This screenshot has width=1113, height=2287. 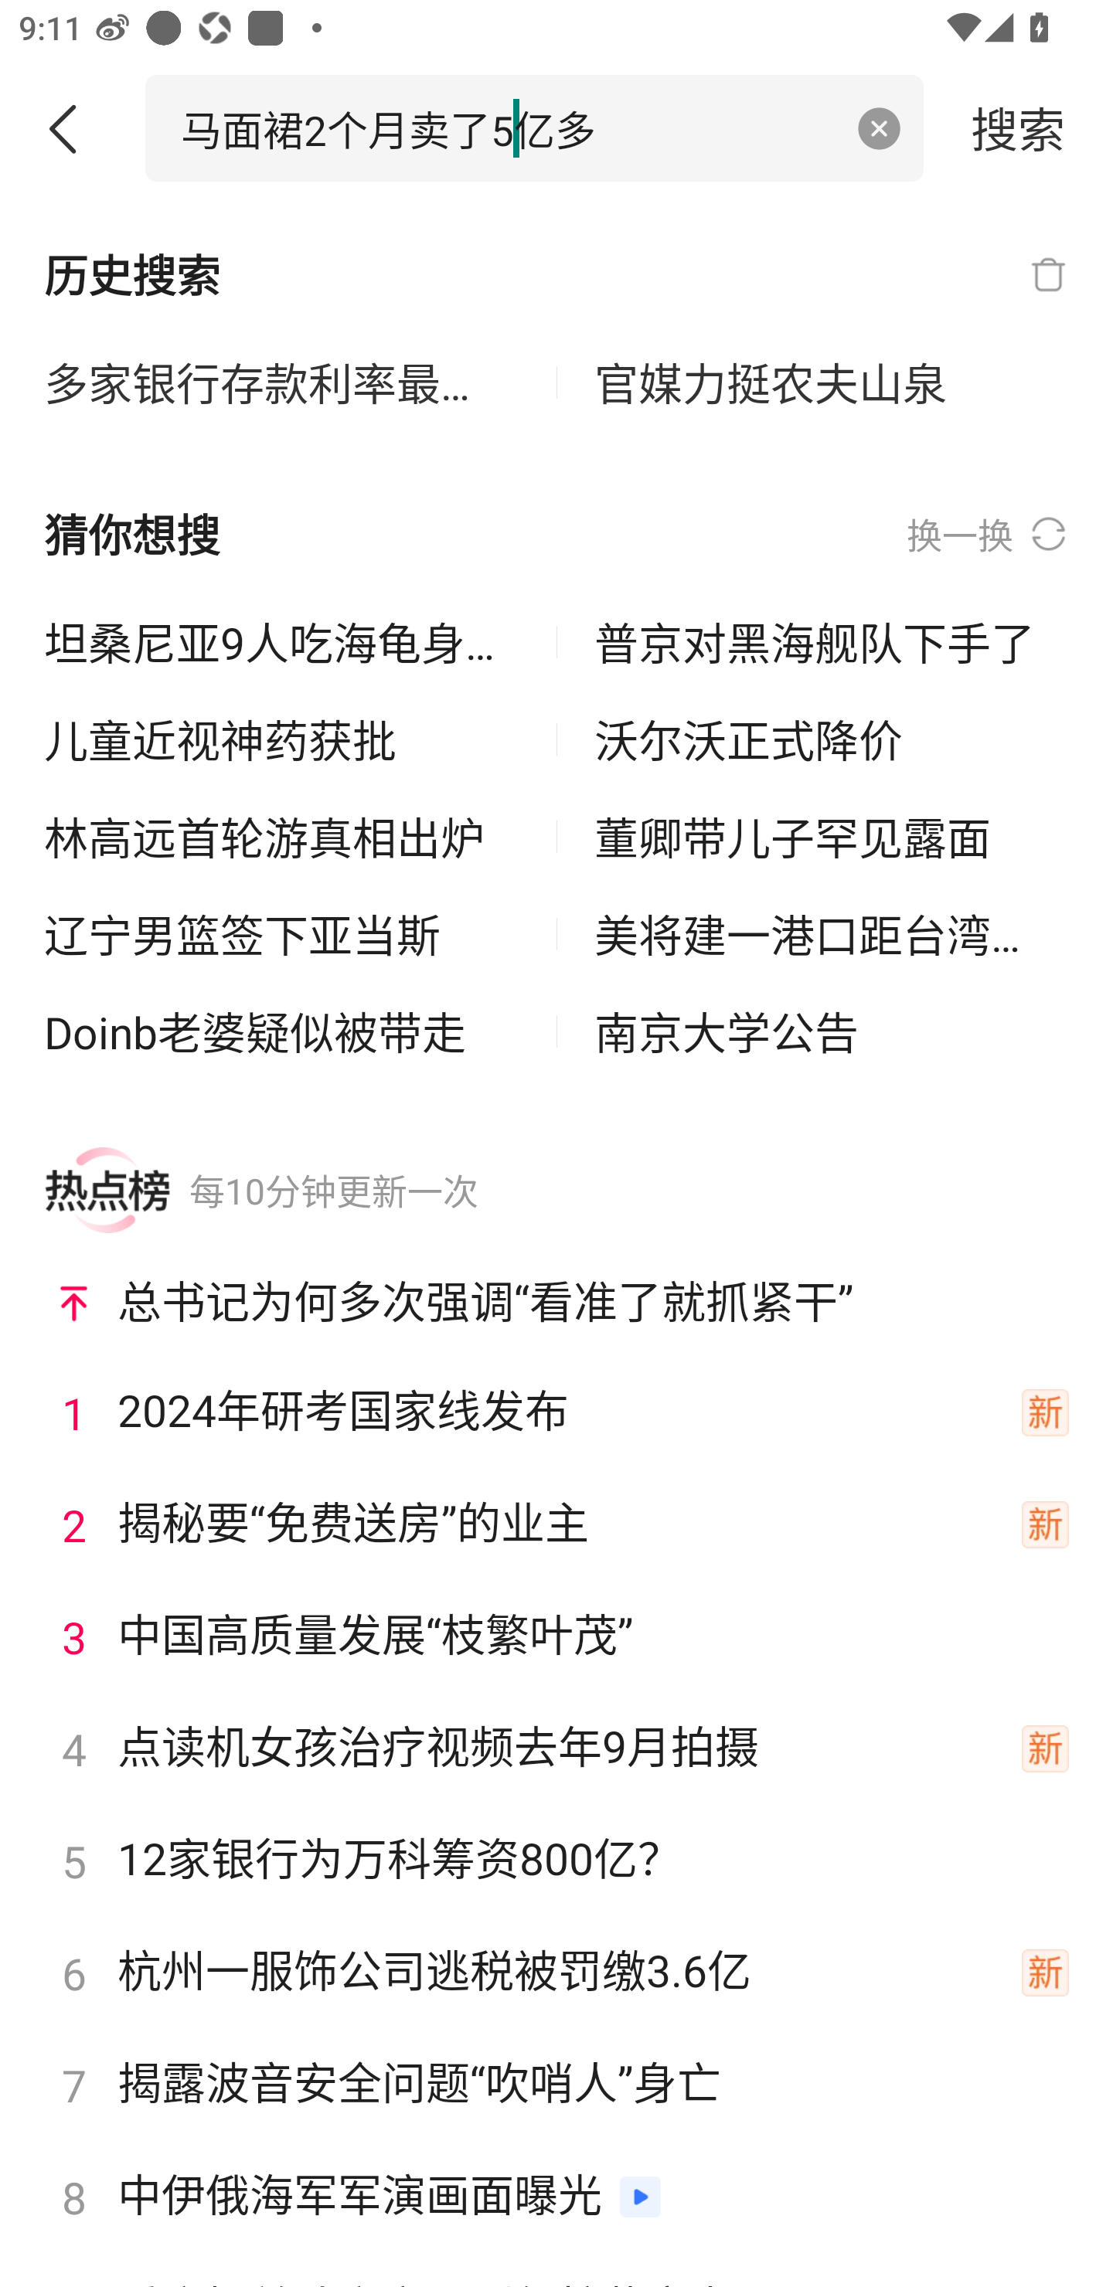 What do you see at coordinates (988, 535) in the screenshot?
I see `换一换` at bounding box center [988, 535].